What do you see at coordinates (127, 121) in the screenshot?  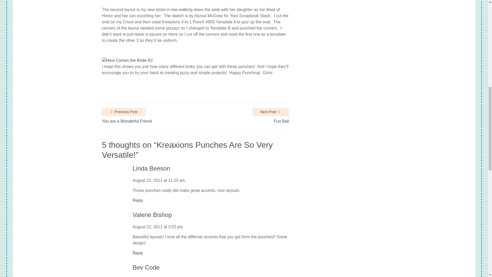 I see `You are a Wonderful Friend` at bounding box center [127, 121].